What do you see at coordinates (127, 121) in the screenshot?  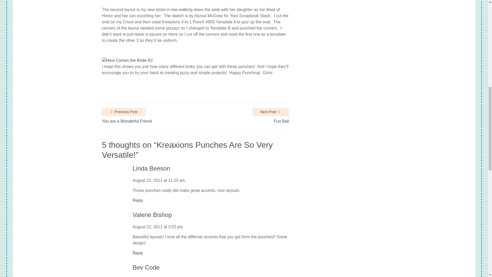 I see `You are a Wonderful Friend` at bounding box center [127, 121].